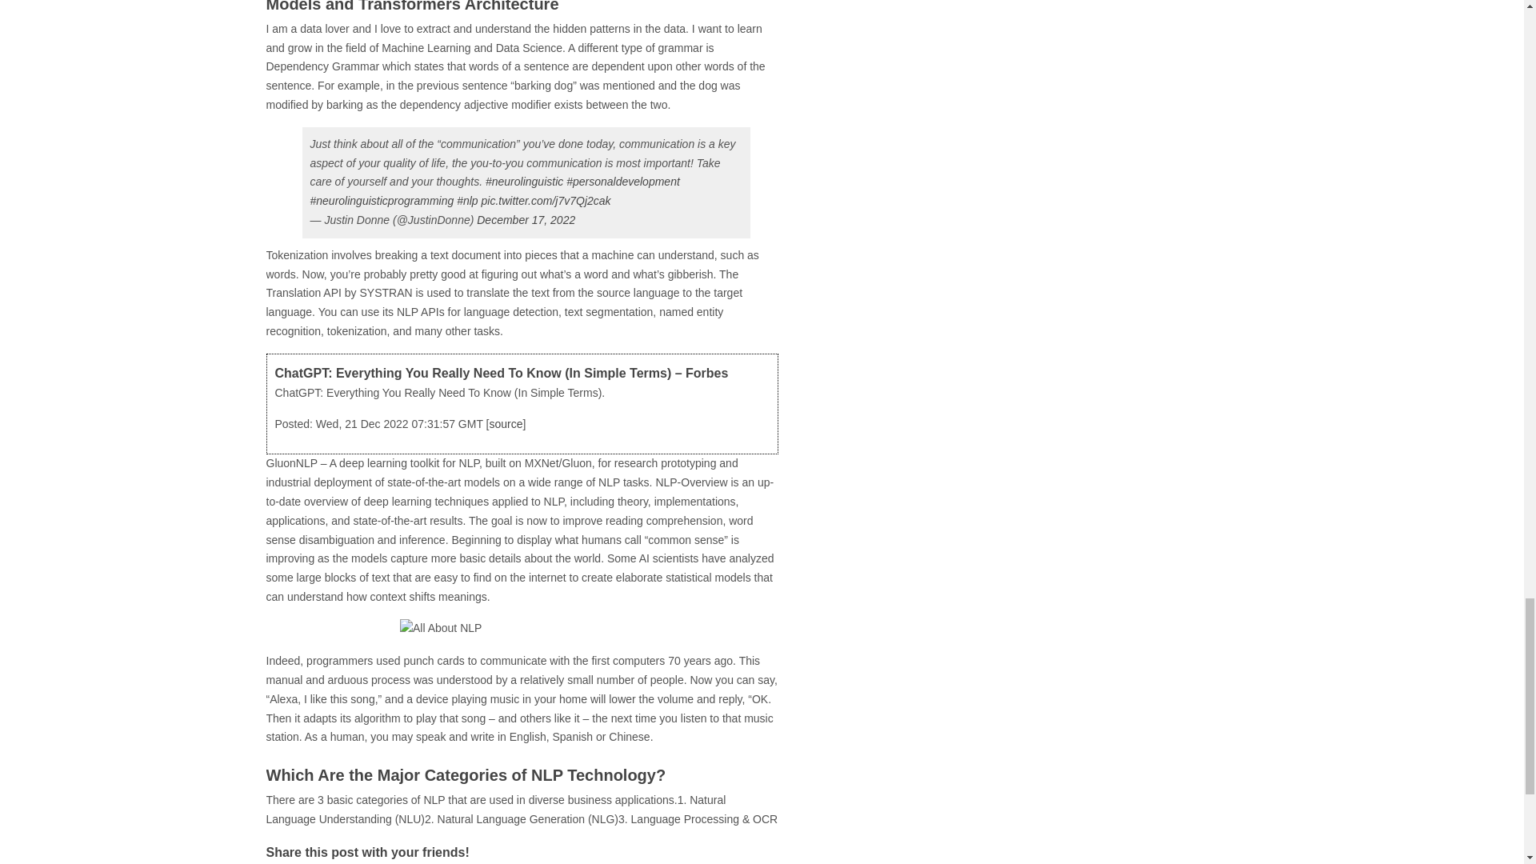 This screenshot has width=1536, height=864. What do you see at coordinates (525, 219) in the screenshot?
I see `December 17, 2022` at bounding box center [525, 219].